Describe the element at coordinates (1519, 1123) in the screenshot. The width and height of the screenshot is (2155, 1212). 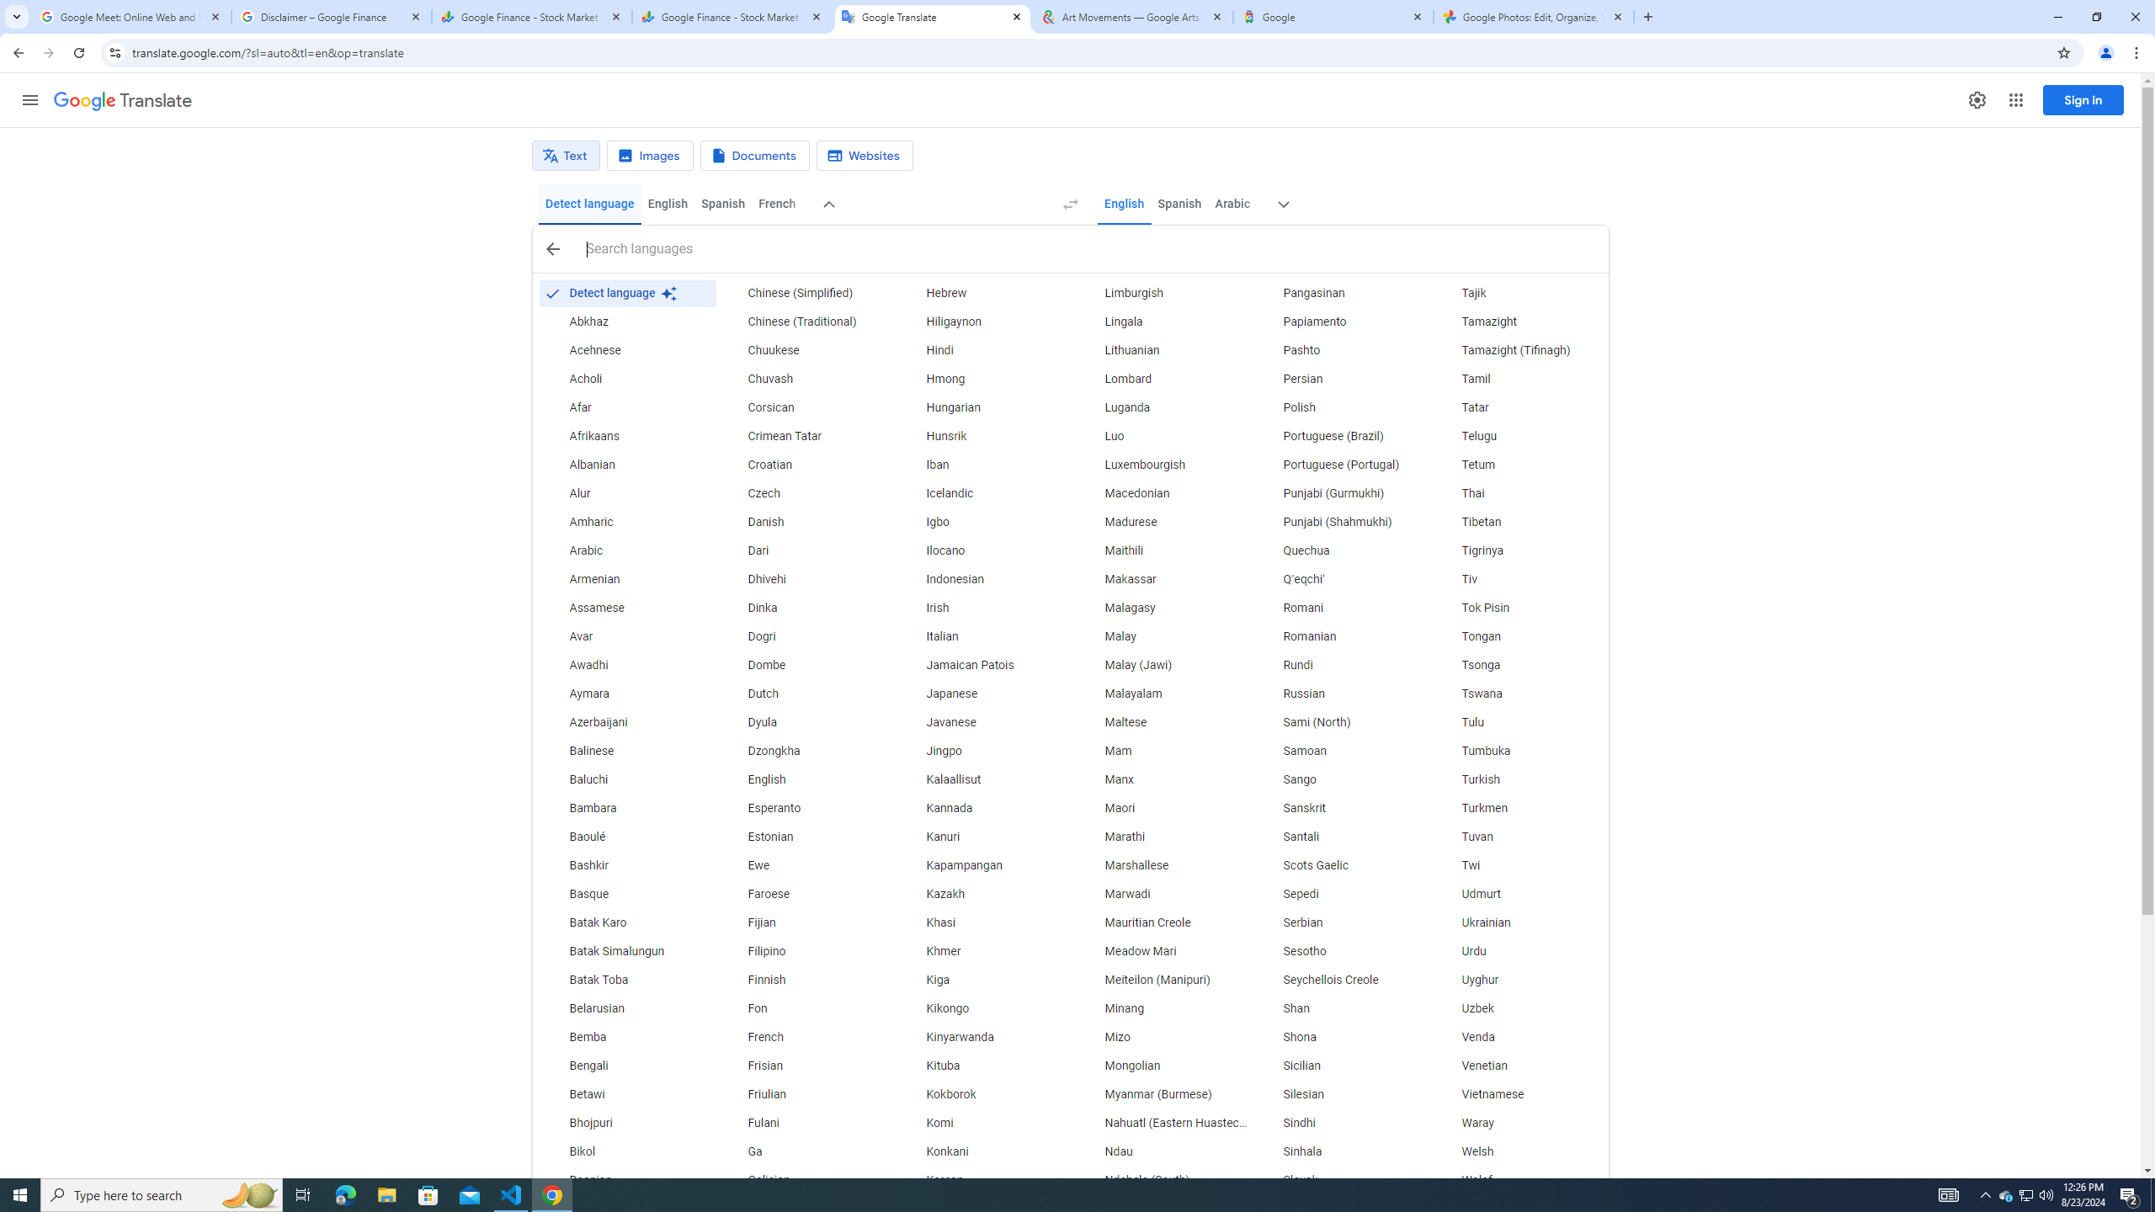
I see `Waray` at that location.